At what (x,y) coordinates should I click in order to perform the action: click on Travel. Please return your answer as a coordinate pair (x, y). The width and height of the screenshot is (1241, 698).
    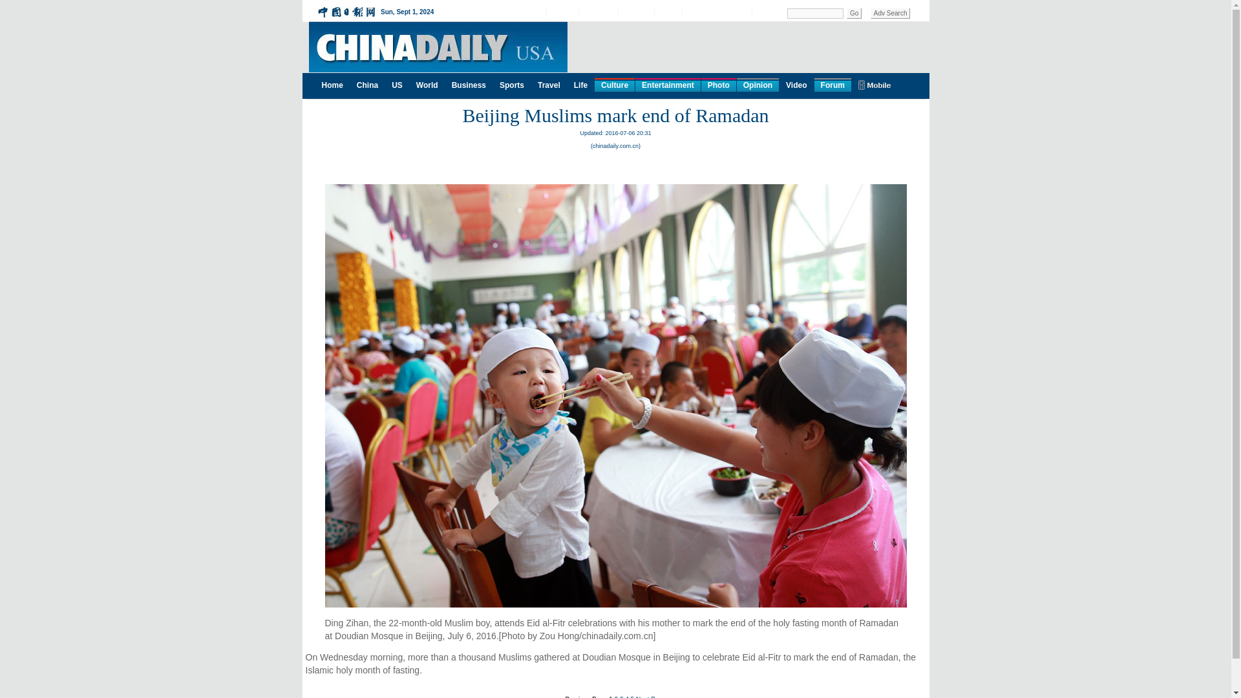
    Looking at the image, I should click on (549, 84).